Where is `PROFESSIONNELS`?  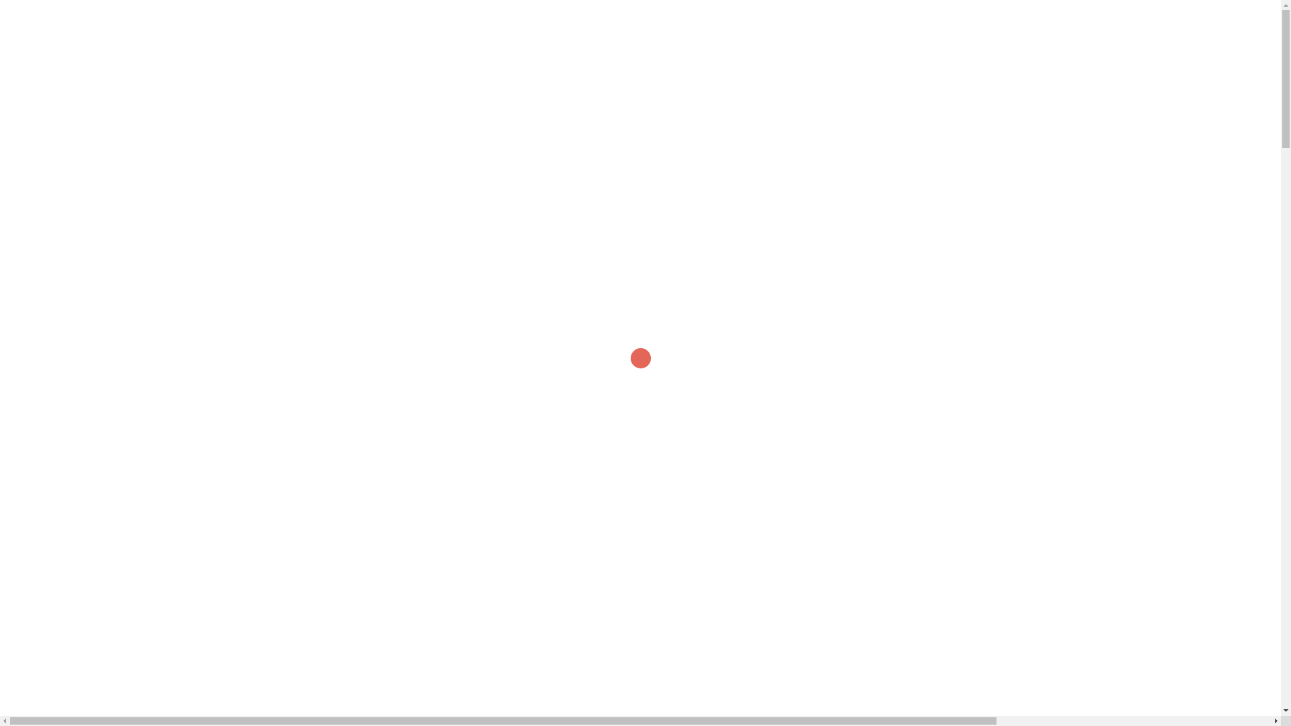 PROFESSIONNELS is located at coordinates (806, 23).